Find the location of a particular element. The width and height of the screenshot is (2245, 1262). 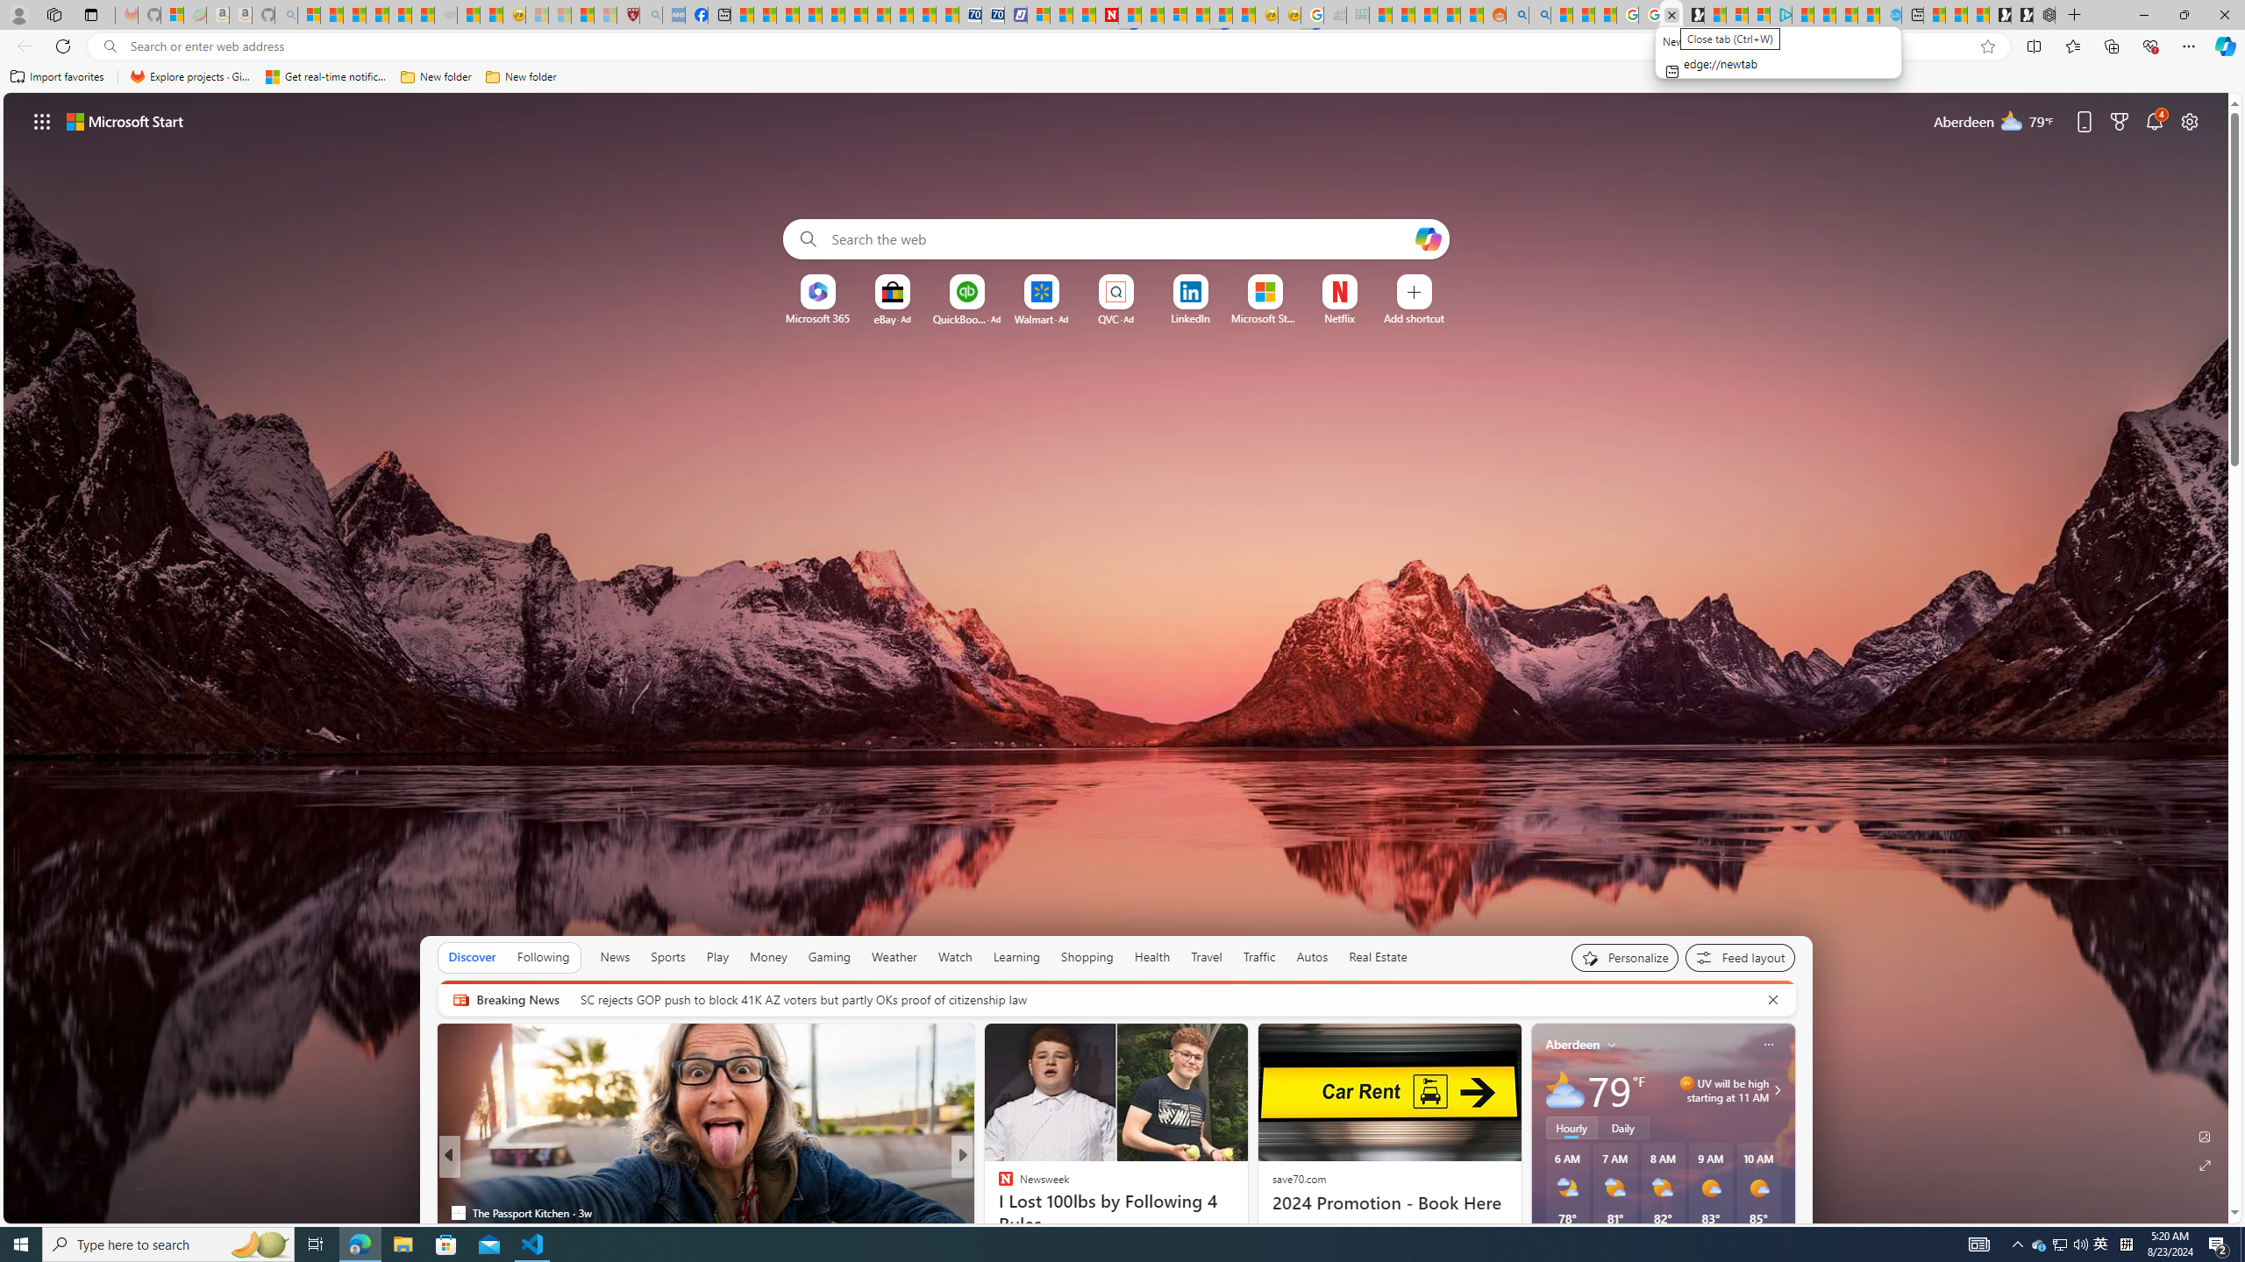

Real Estate is located at coordinates (1378, 957).